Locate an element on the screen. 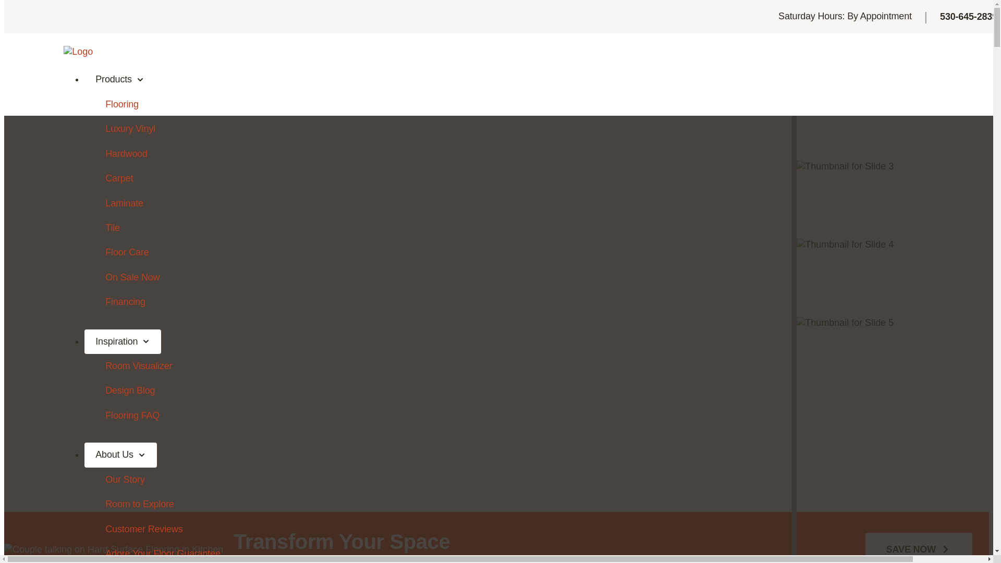  On Sale Now is located at coordinates (523, 277).